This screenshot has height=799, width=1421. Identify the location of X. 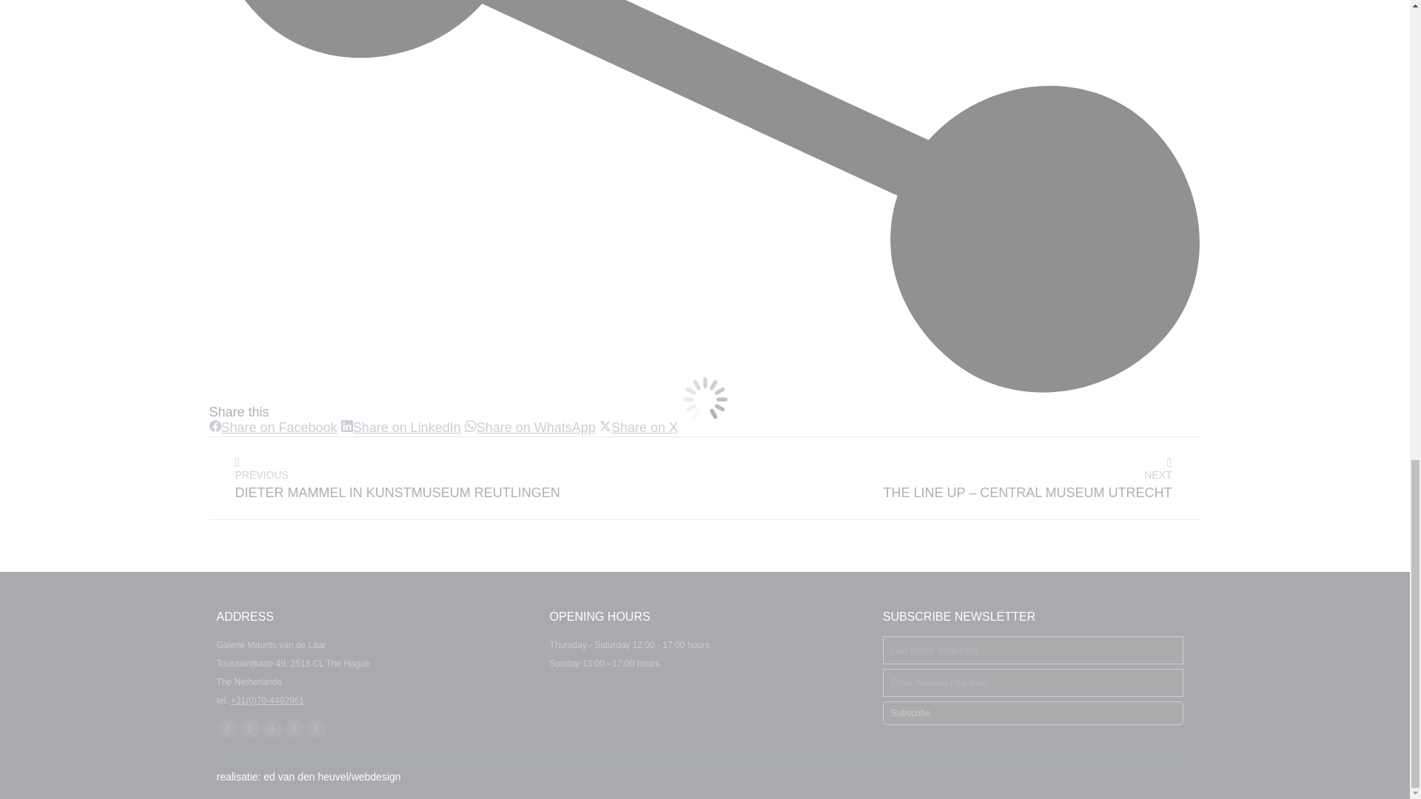
(1033, 713).